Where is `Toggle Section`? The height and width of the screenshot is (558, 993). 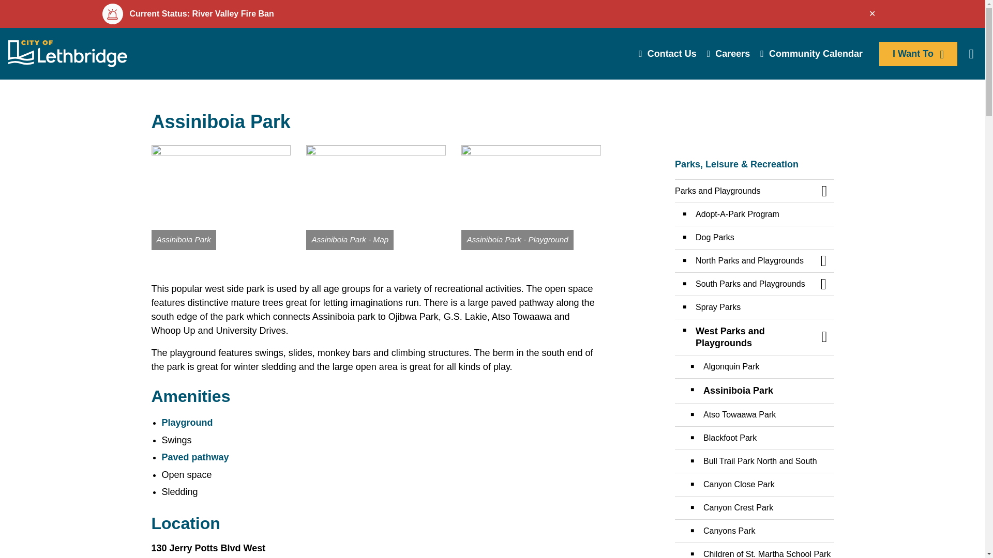
Toggle Section is located at coordinates (823, 260).